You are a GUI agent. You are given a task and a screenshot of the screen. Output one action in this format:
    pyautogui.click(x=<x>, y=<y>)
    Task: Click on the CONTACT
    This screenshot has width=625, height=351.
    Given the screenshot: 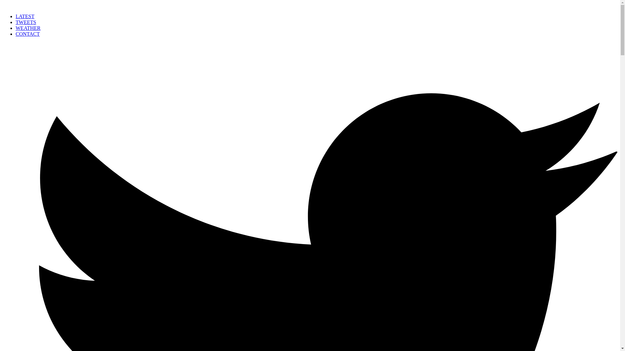 What is the action you would take?
    pyautogui.click(x=28, y=34)
    